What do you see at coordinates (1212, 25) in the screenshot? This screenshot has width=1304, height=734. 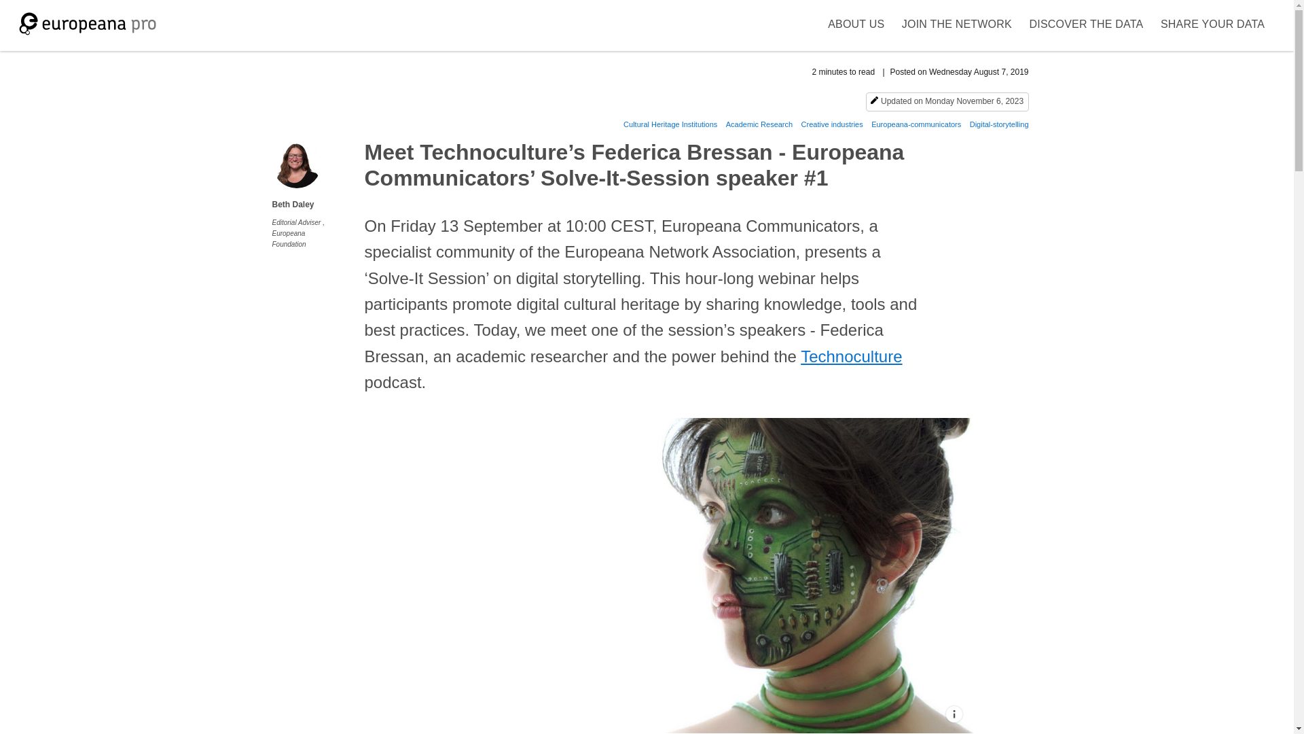 I see `SHARE YOUR DATA` at bounding box center [1212, 25].